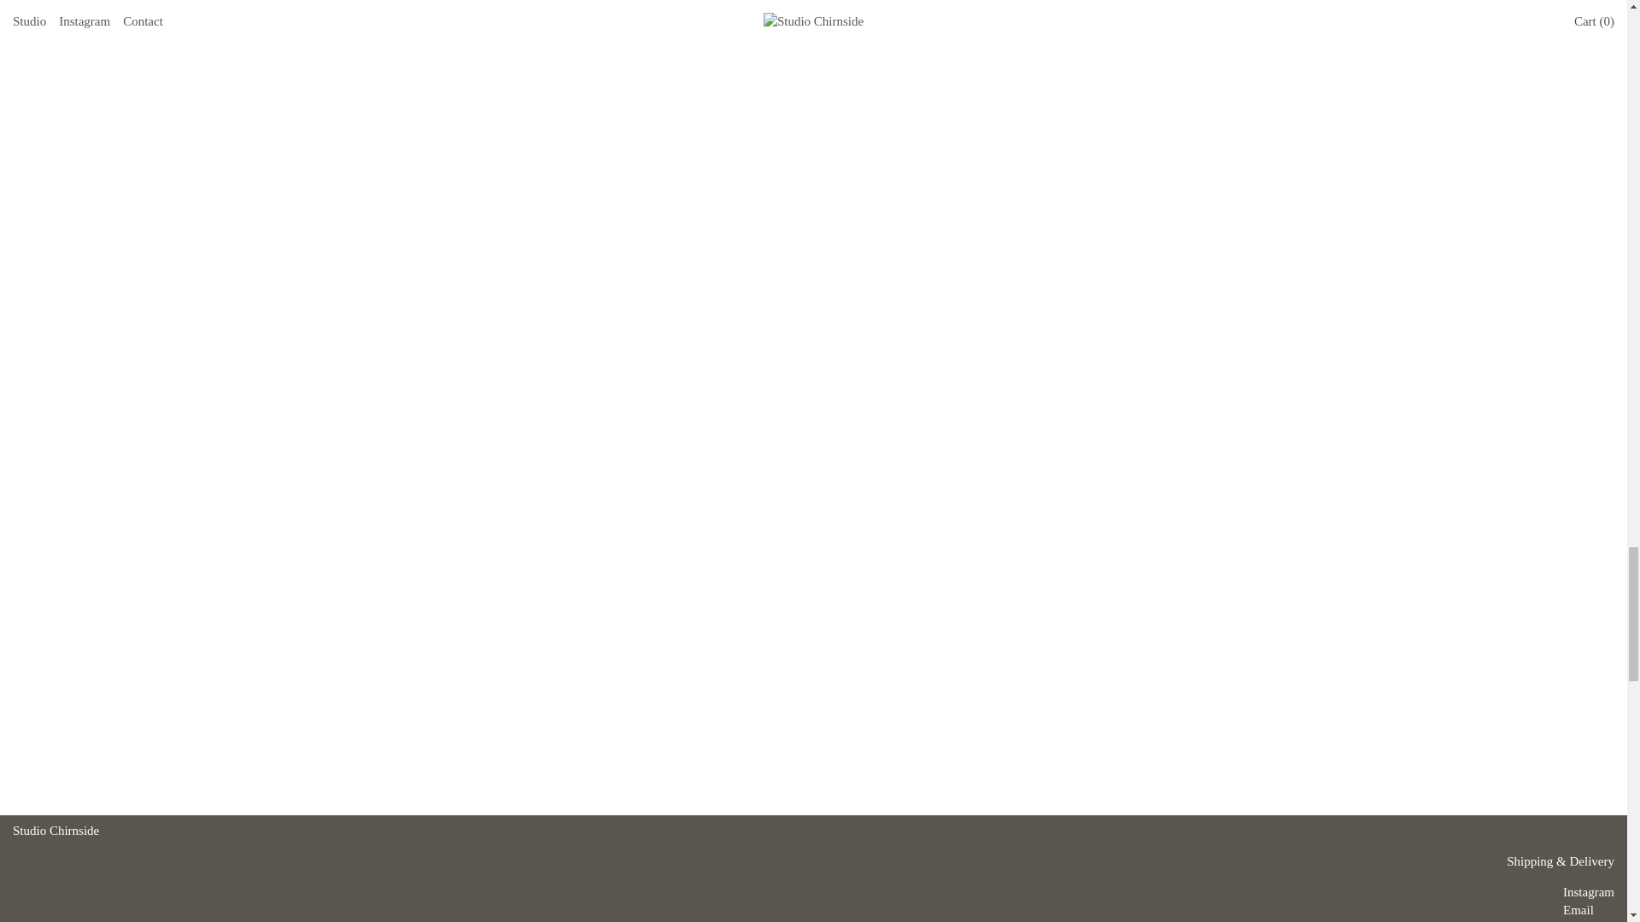 The image size is (1640, 922). I want to click on Studio Chirnside, so click(56, 830).